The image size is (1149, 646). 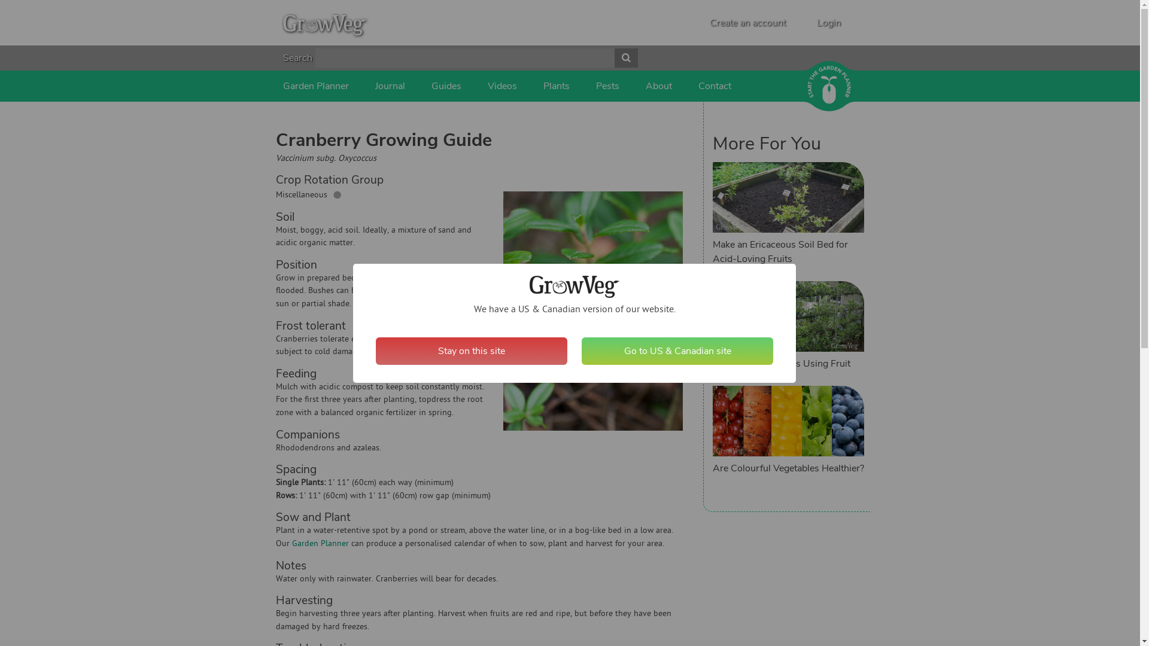 I want to click on Guides, so click(x=446, y=86).